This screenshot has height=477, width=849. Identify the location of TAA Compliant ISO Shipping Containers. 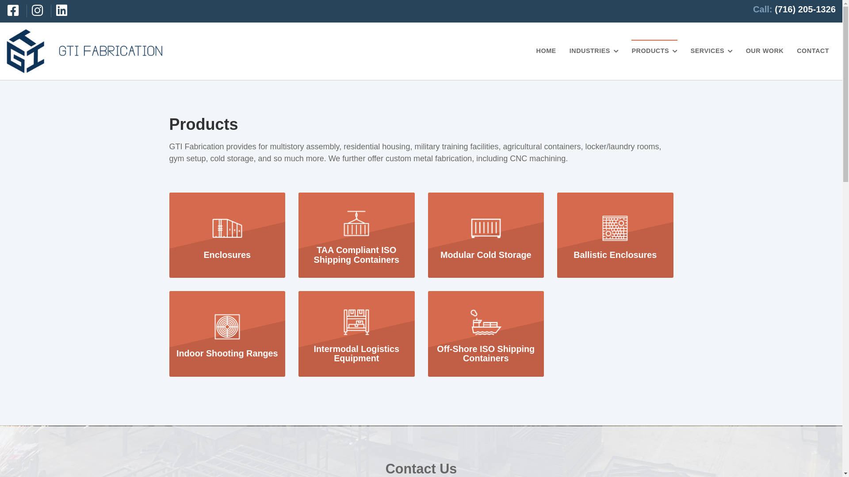
(356, 235).